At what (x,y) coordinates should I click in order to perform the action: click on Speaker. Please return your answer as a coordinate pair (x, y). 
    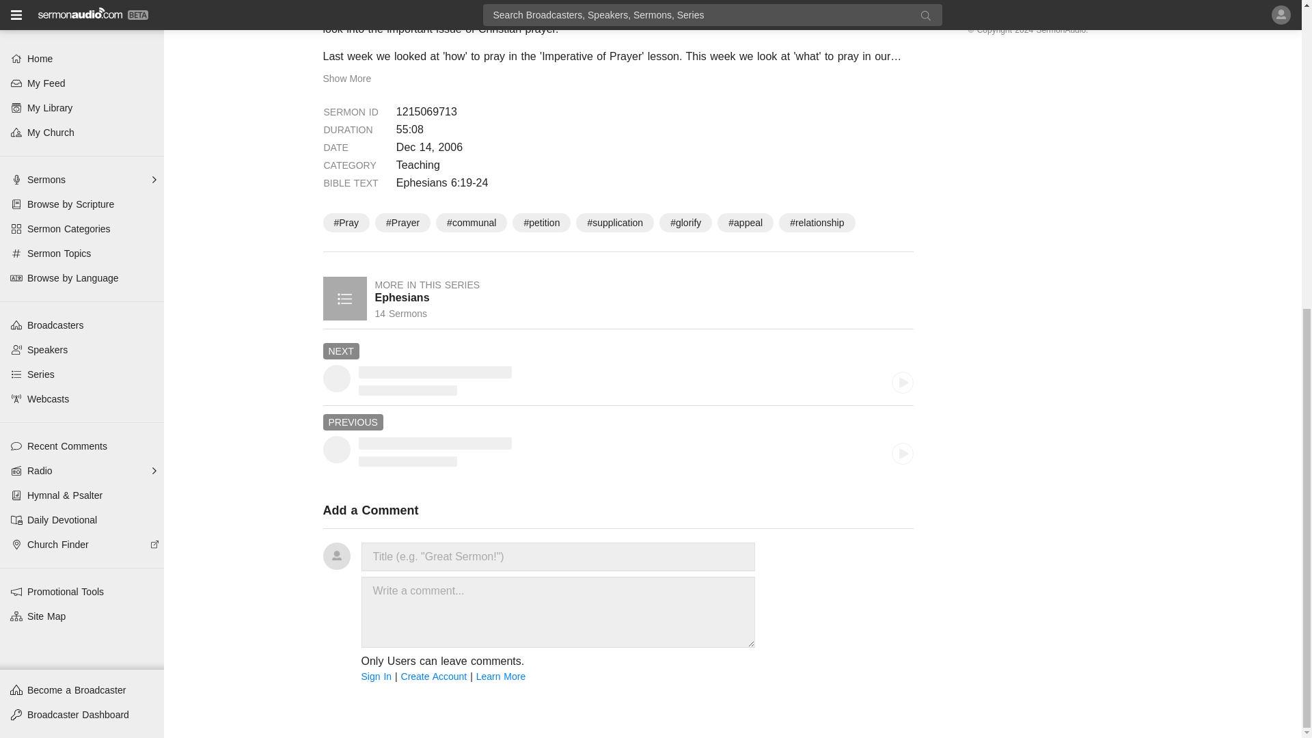
    Looking at the image, I should click on (407, 461).